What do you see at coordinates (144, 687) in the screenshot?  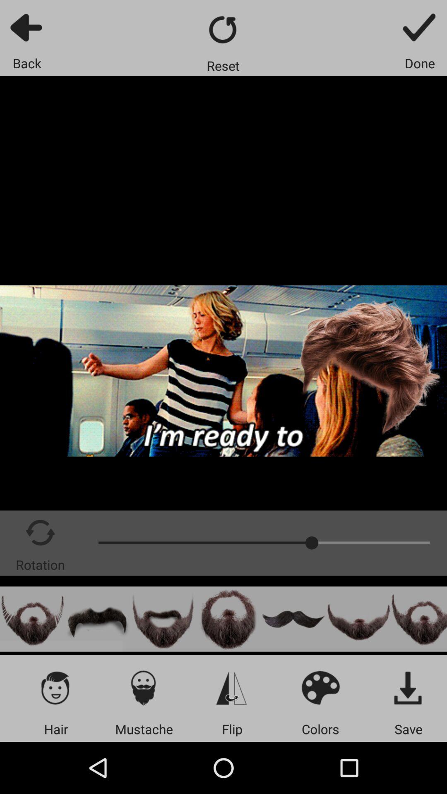 I see `select mustaches` at bounding box center [144, 687].